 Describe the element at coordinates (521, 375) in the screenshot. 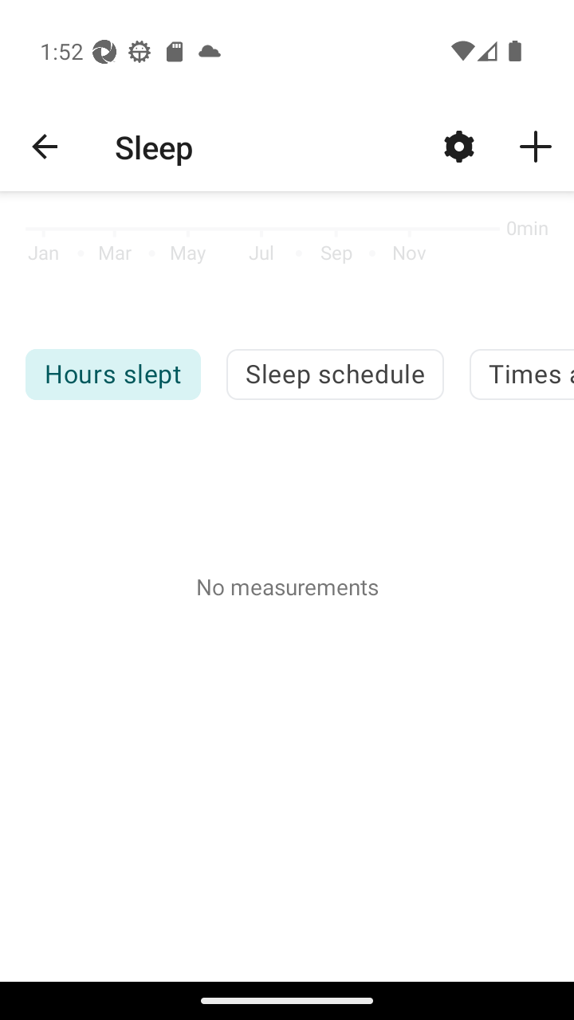

I see `Times awakened` at that location.